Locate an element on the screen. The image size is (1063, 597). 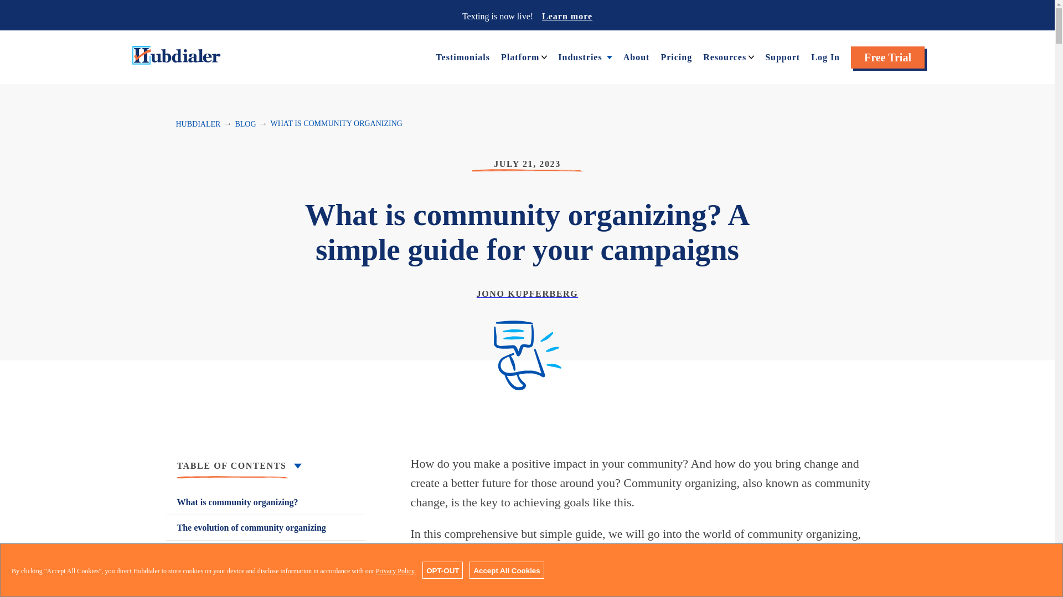
Testimonials is located at coordinates (463, 56).